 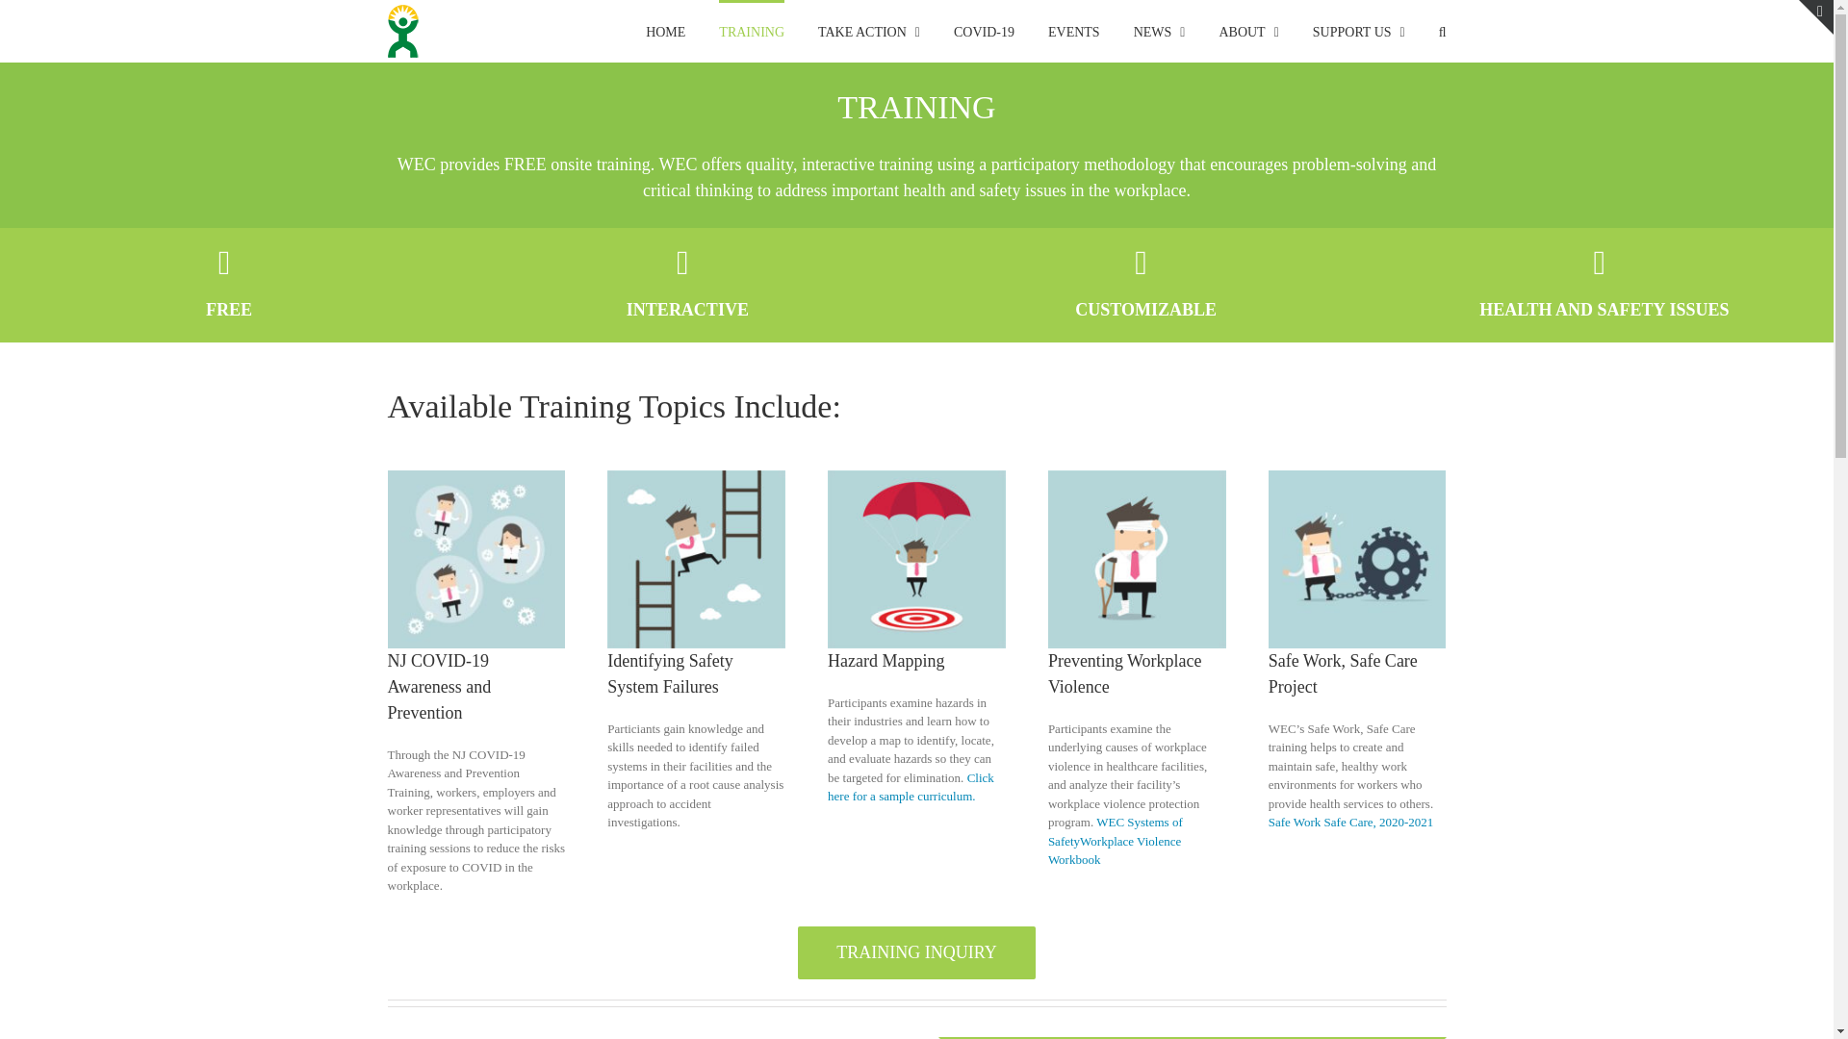 I want to click on njwec-work-environment-council-training-01, so click(x=697, y=559).